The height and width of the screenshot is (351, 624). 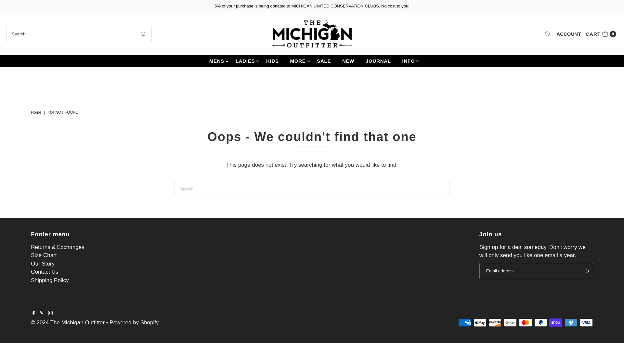 What do you see at coordinates (216, 61) in the screenshot?
I see `MENS` at bounding box center [216, 61].